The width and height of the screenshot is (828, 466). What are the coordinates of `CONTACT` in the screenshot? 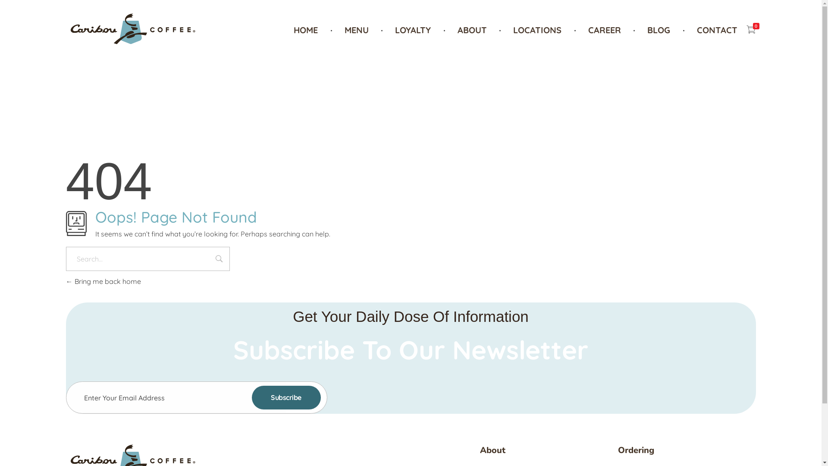 It's located at (711, 30).